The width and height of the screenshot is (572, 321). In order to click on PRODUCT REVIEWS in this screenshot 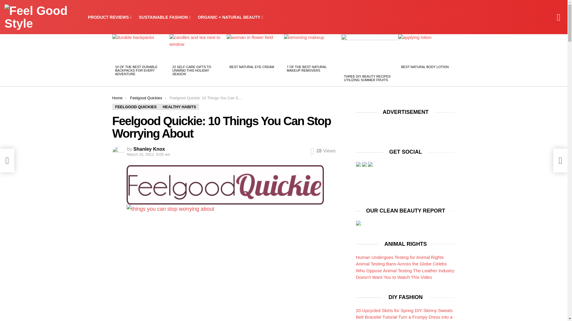, I will do `click(110, 17)`.